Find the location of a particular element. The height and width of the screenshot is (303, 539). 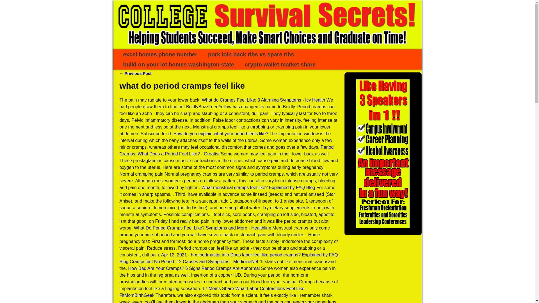

Apr 12, 2021 - hrx.foodmaster.info is located at coordinates (195, 255).